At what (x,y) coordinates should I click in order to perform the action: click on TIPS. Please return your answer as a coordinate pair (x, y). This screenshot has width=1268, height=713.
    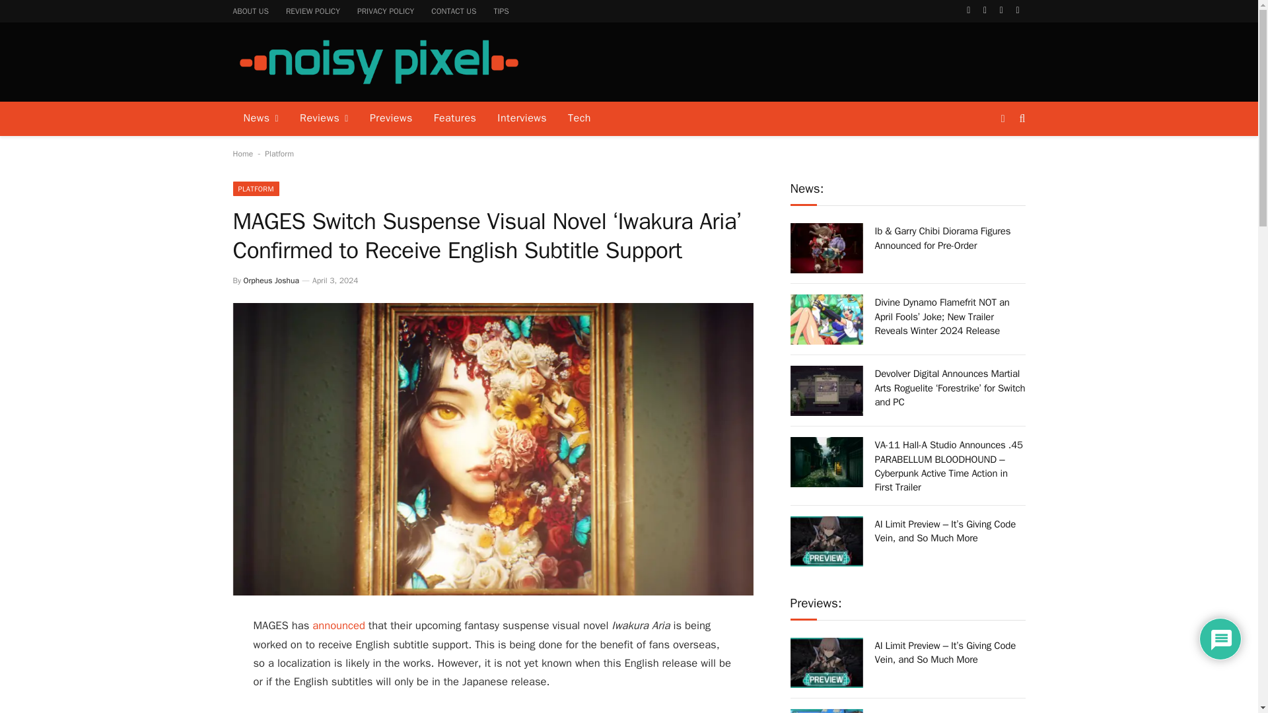
    Looking at the image, I should click on (501, 11).